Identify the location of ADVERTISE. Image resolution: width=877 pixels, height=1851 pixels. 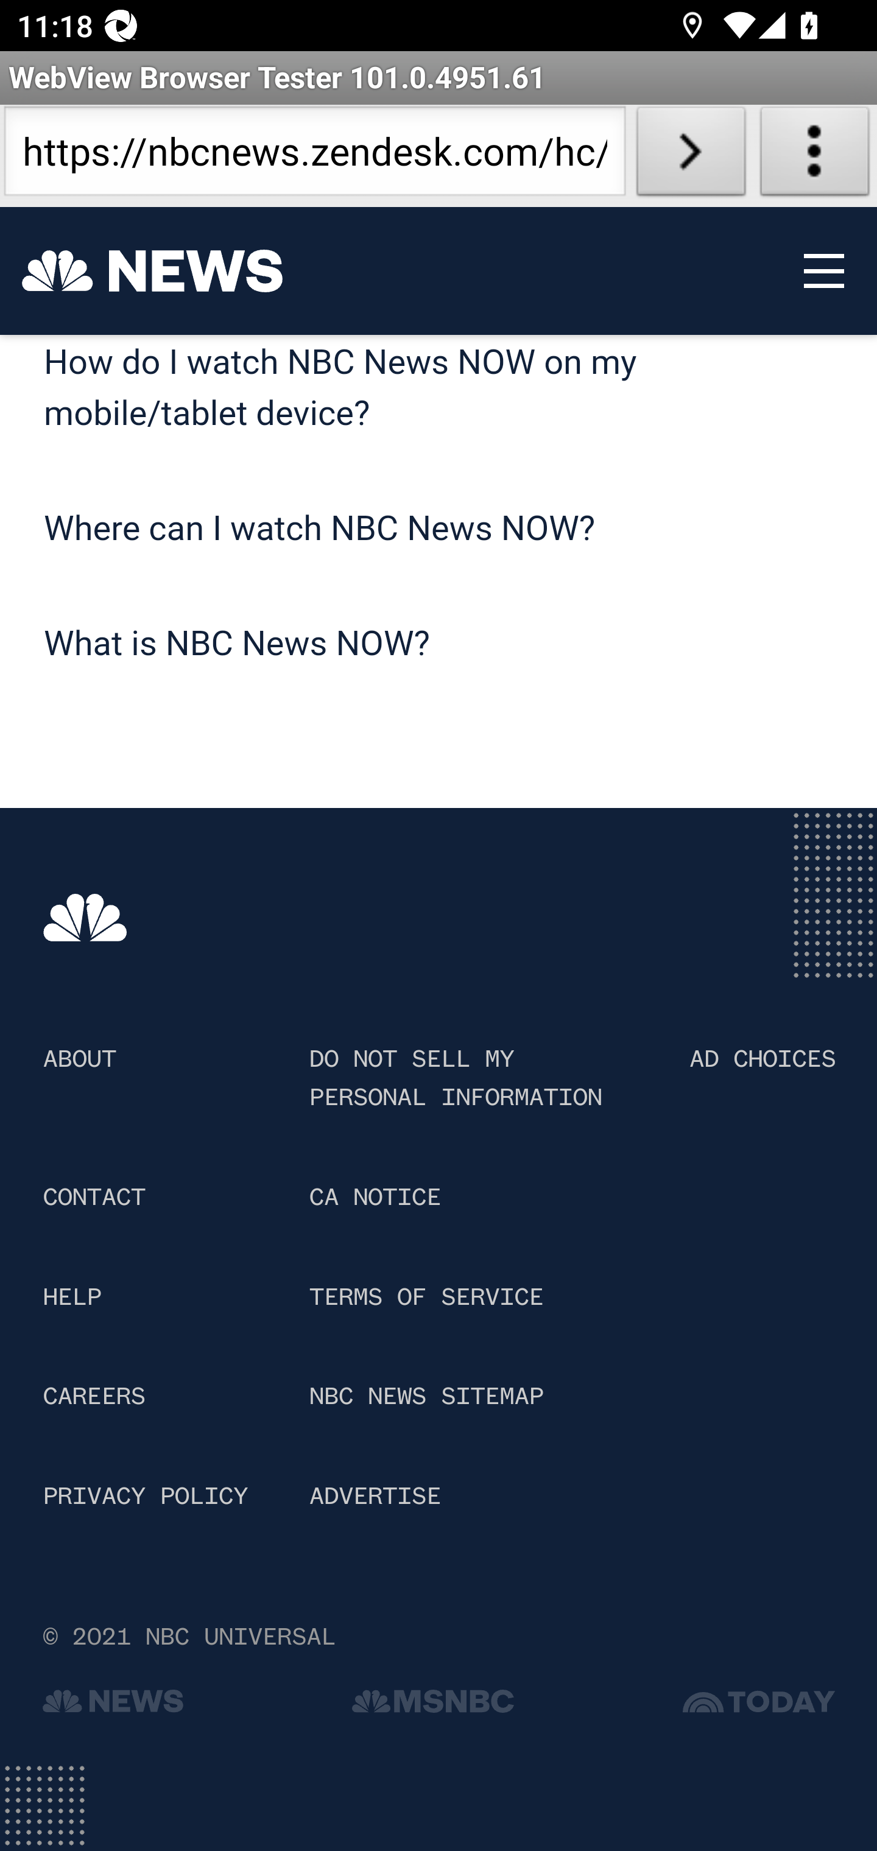
(374, 1497).